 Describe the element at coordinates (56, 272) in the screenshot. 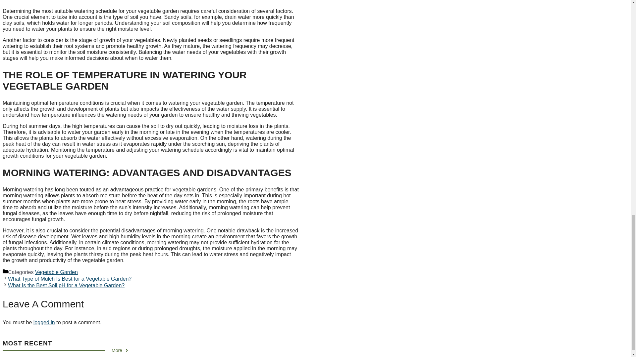

I see `Vegetable Garden` at that location.